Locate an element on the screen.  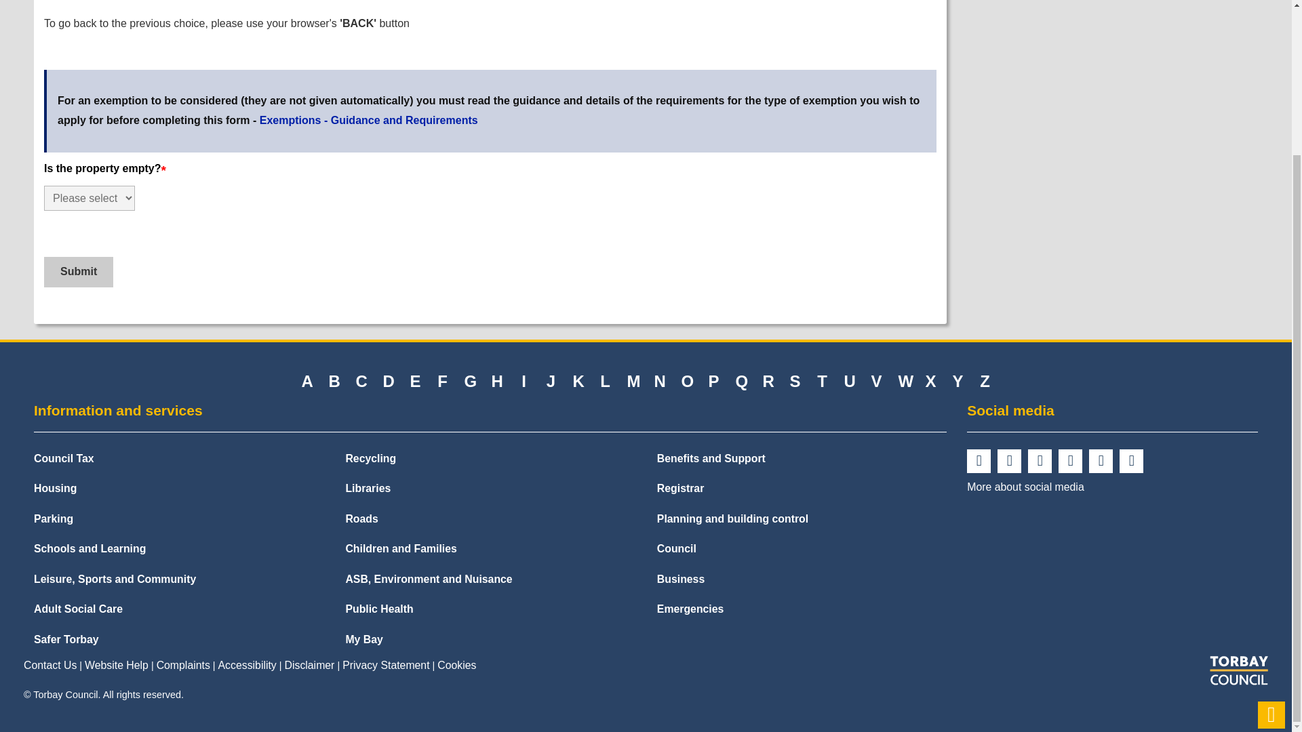
Recycling is located at coordinates (370, 460).